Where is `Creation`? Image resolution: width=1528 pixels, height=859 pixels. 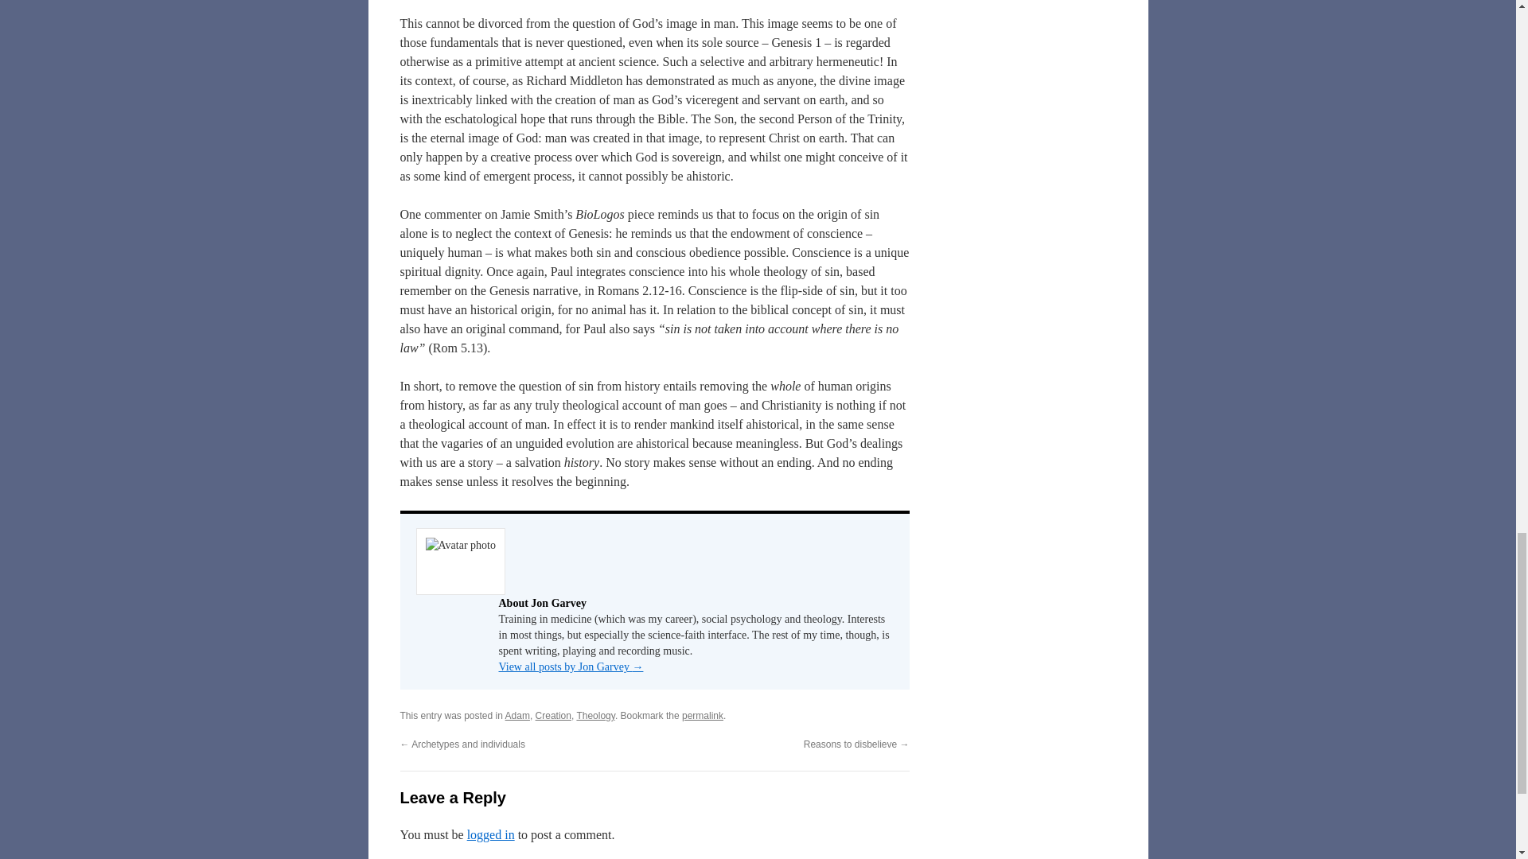 Creation is located at coordinates (554, 716).